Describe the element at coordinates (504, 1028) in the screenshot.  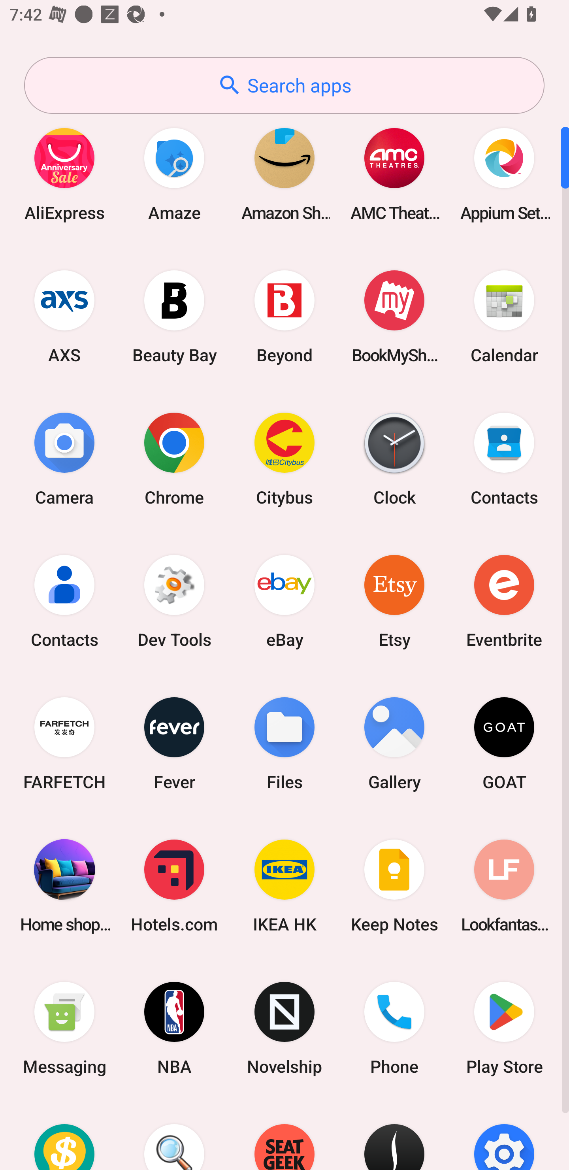
I see `Play Store` at that location.